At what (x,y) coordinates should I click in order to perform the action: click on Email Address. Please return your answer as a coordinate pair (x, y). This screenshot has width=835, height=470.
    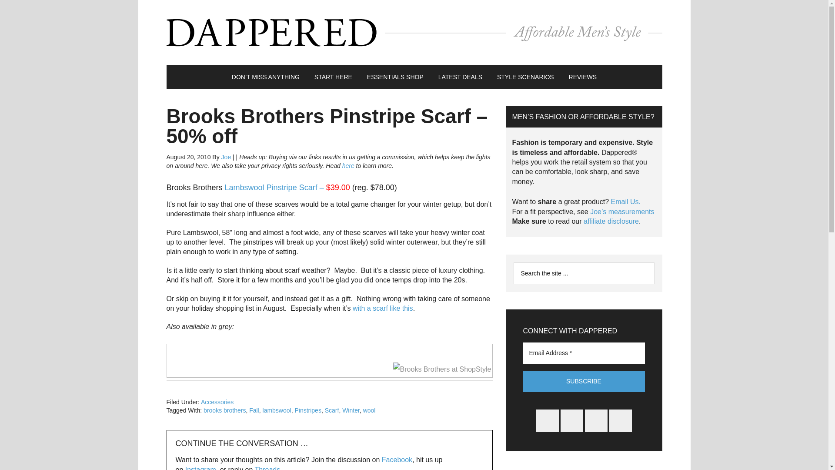
    Looking at the image, I should click on (584, 352).